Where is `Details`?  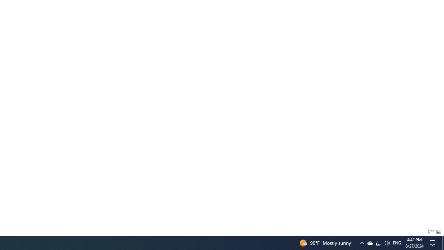 Details is located at coordinates (431, 232).